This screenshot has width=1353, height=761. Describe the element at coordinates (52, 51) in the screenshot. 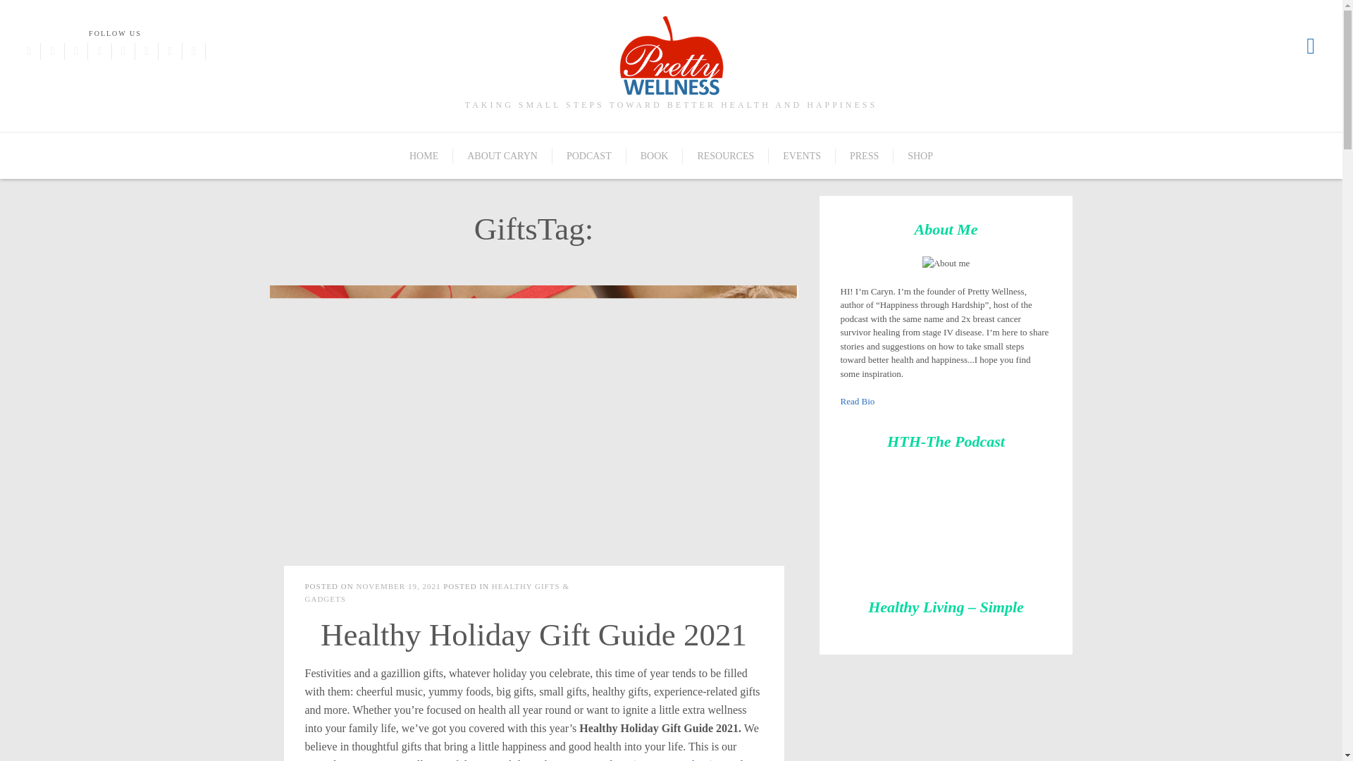

I see `Twitter` at that location.